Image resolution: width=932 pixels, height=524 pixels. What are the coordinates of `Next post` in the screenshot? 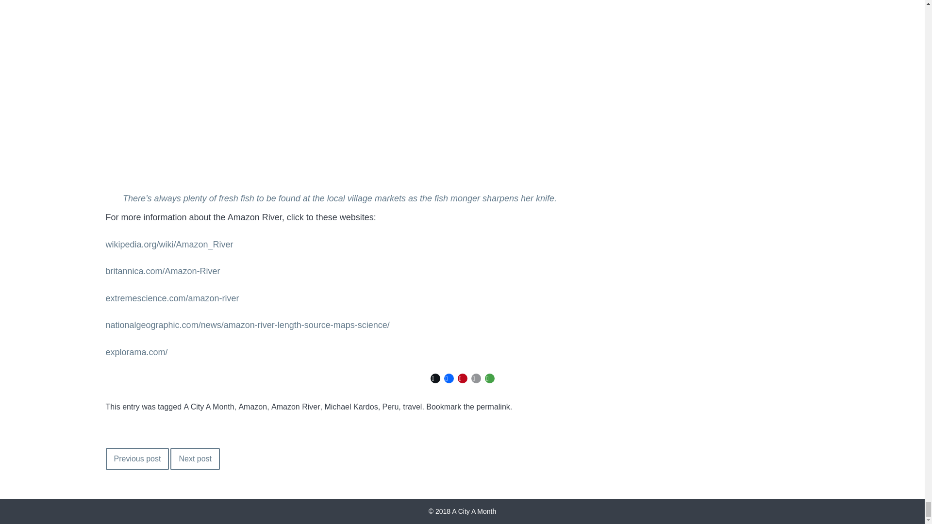 It's located at (195, 459).